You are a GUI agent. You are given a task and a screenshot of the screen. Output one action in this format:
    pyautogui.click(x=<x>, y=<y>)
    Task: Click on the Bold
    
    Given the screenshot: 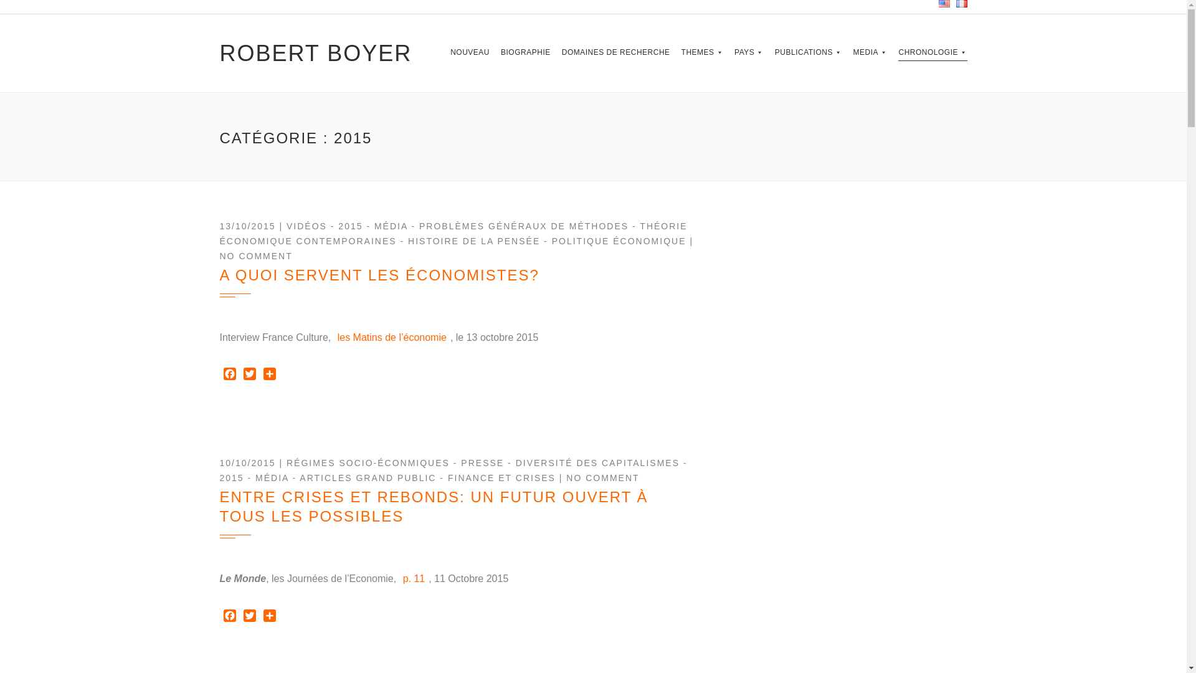 What is the action you would take?
    pyautogui.click(x=870, y=54)
    